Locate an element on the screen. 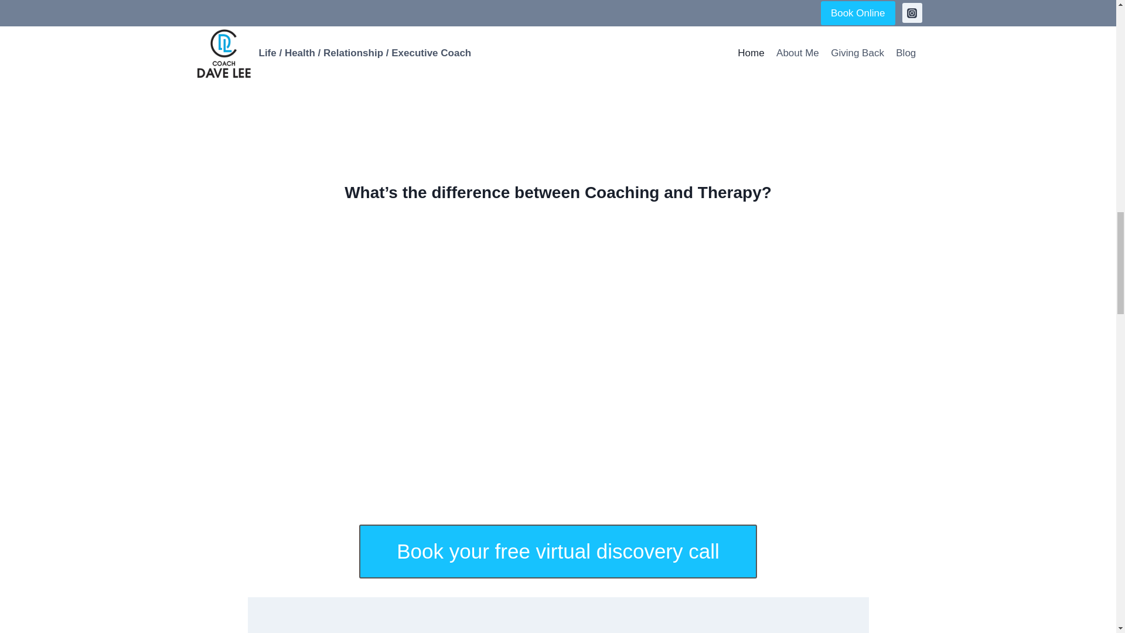  Matt testimony is located at coordinates (344, 82).